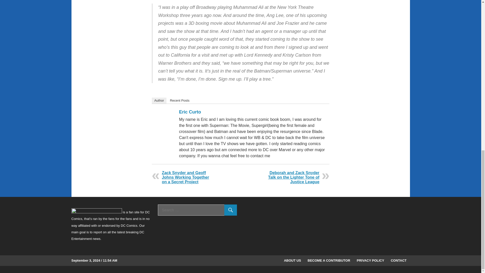 The image size is (485, 273). What do you see at coordinates (160, 193) in the screenshot?
I see `CYBORG` at bounding box center [160, 193].